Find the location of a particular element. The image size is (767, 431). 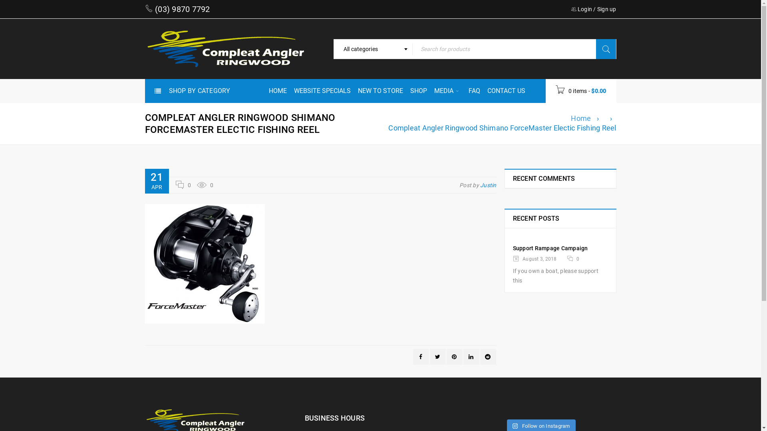

Justin is located at coordinates (488, 185).